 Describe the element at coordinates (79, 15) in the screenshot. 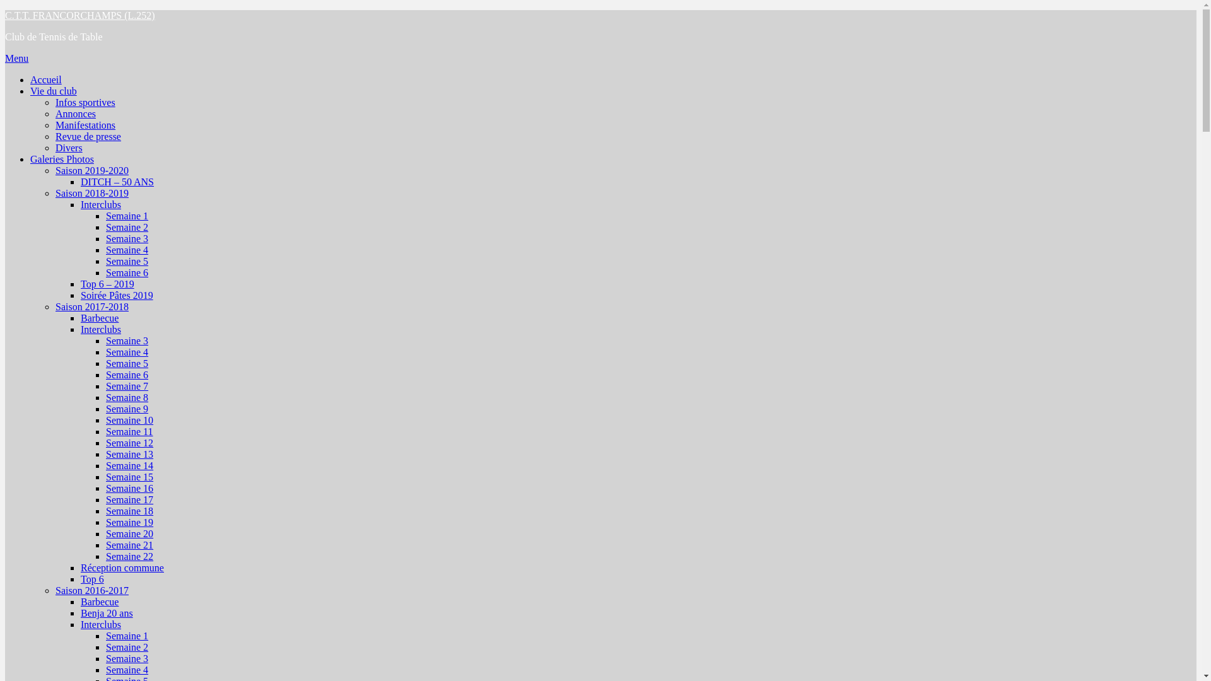

I see `C.T.T. FRANCORCHAMPS (L.252)` at that location.